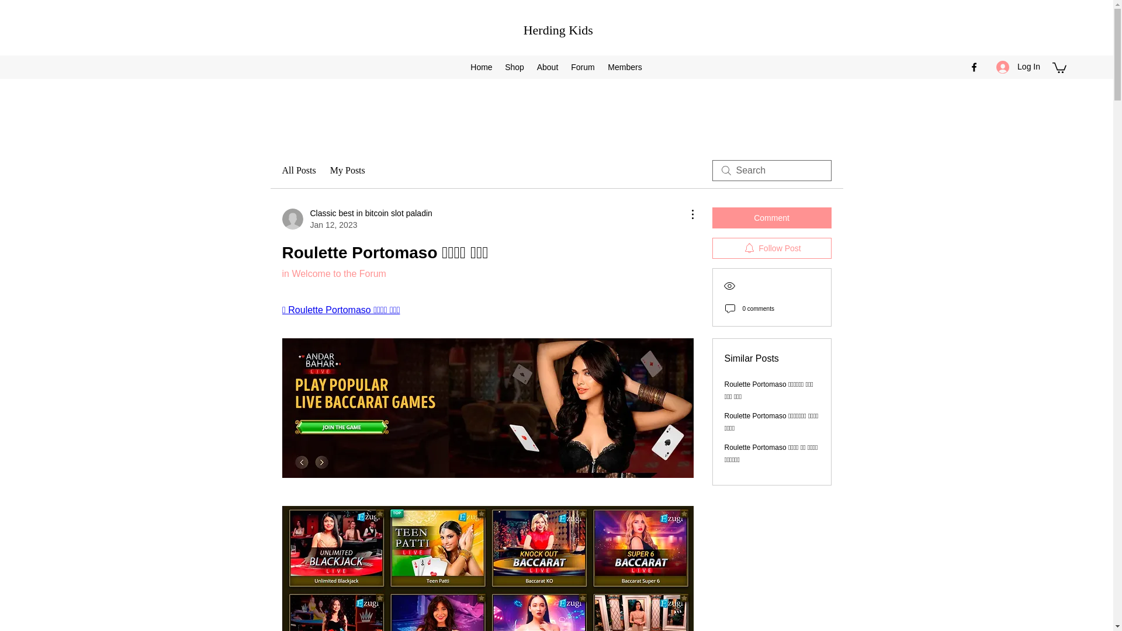 This screenshot has height=631, width=1122. What do you see at coordinates (298, 170) in the screenshot?
I see `All Posts` at bounding box center [298, 170].